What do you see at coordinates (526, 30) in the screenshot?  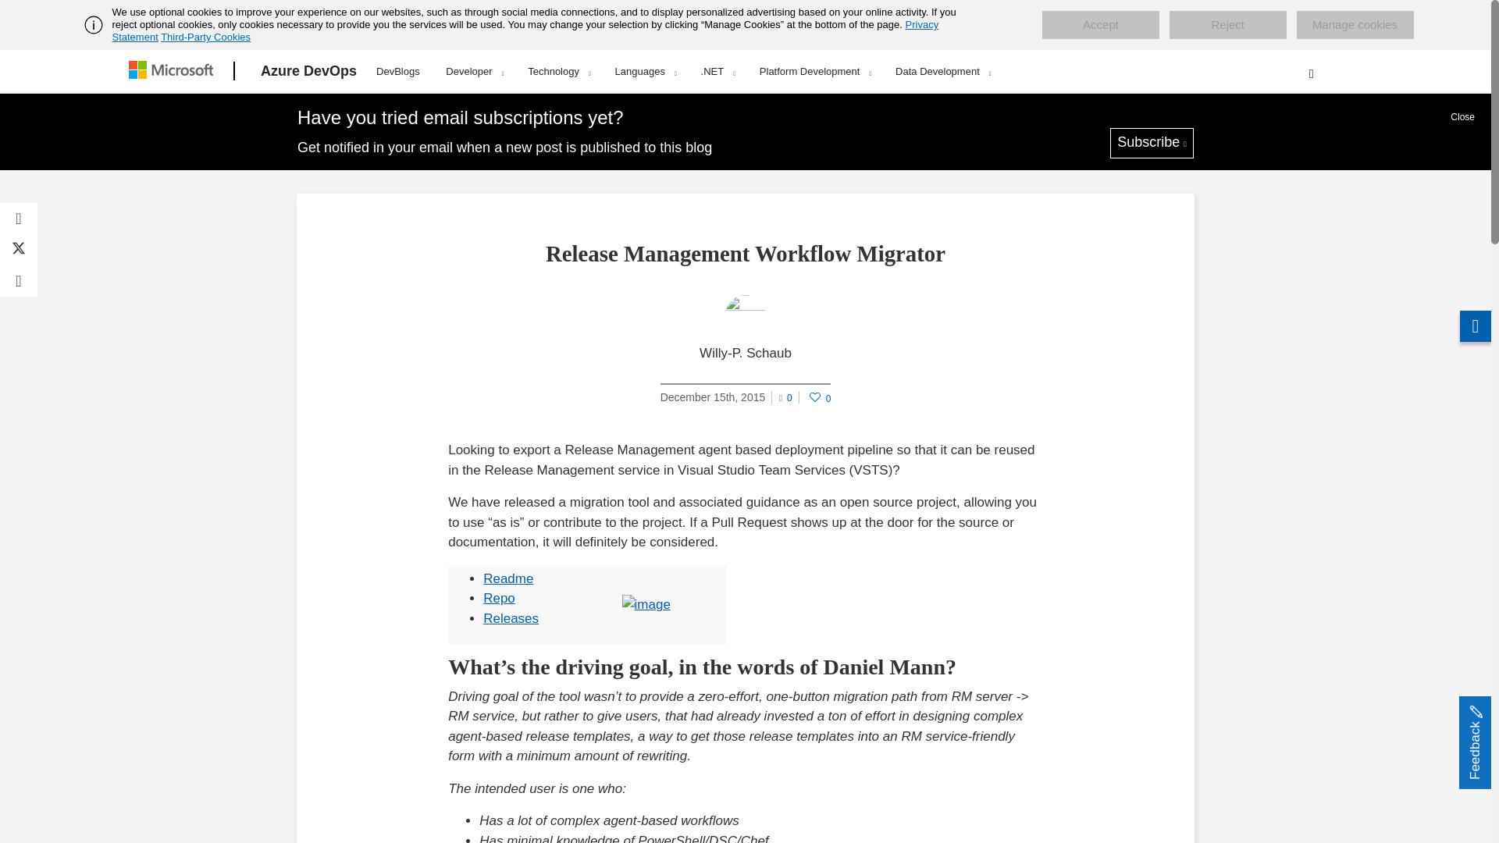 I see `Privacy Statement` at bounding box center [526, 30].